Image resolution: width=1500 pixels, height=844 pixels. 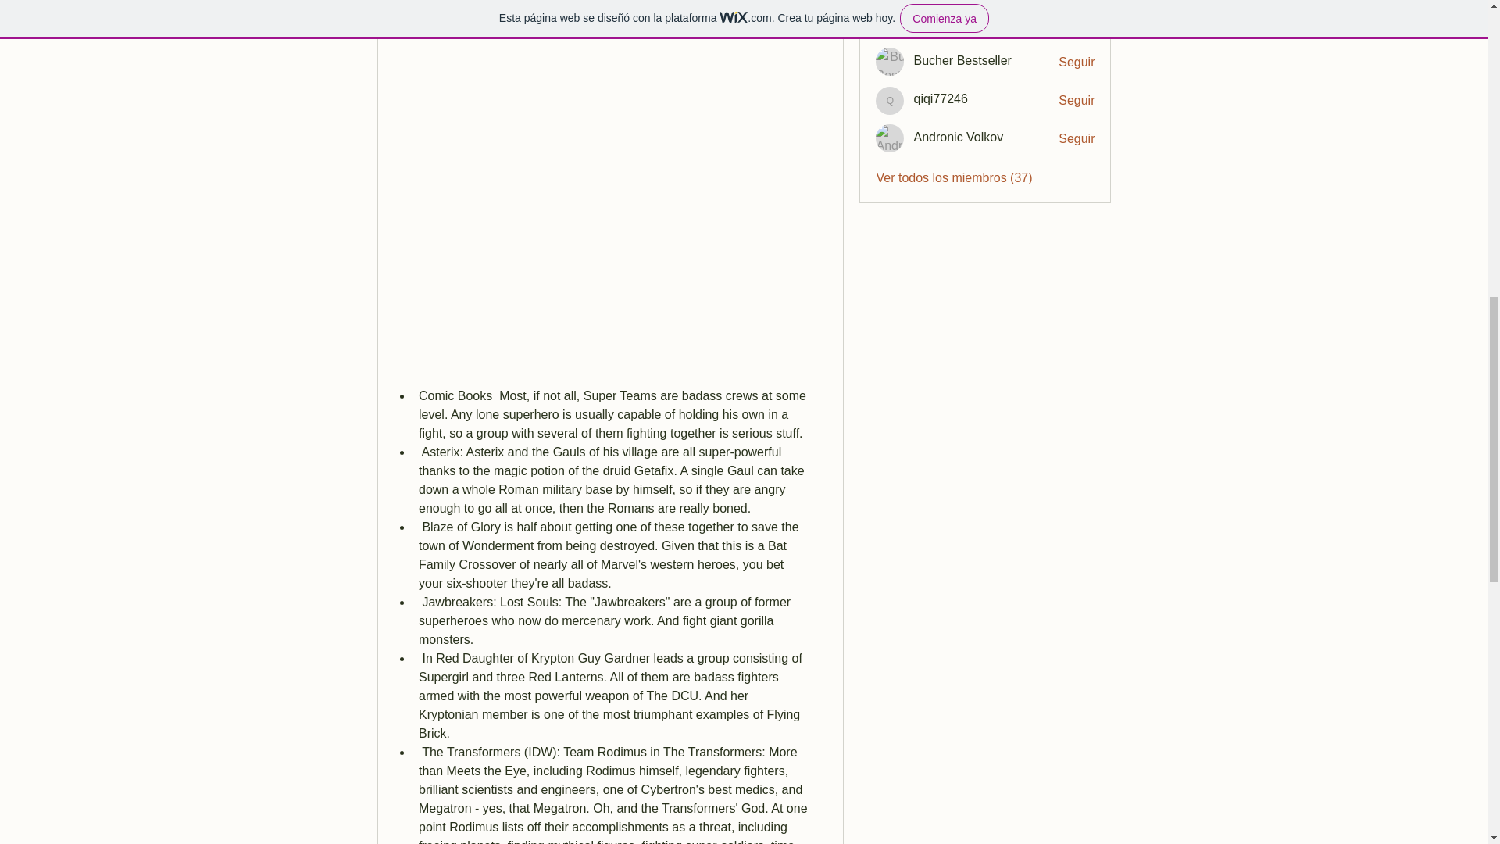 What do you see at coordinates (958, 137) in the screenshot?
I see `Andronic Volkov` at bounding box center [958, 137].